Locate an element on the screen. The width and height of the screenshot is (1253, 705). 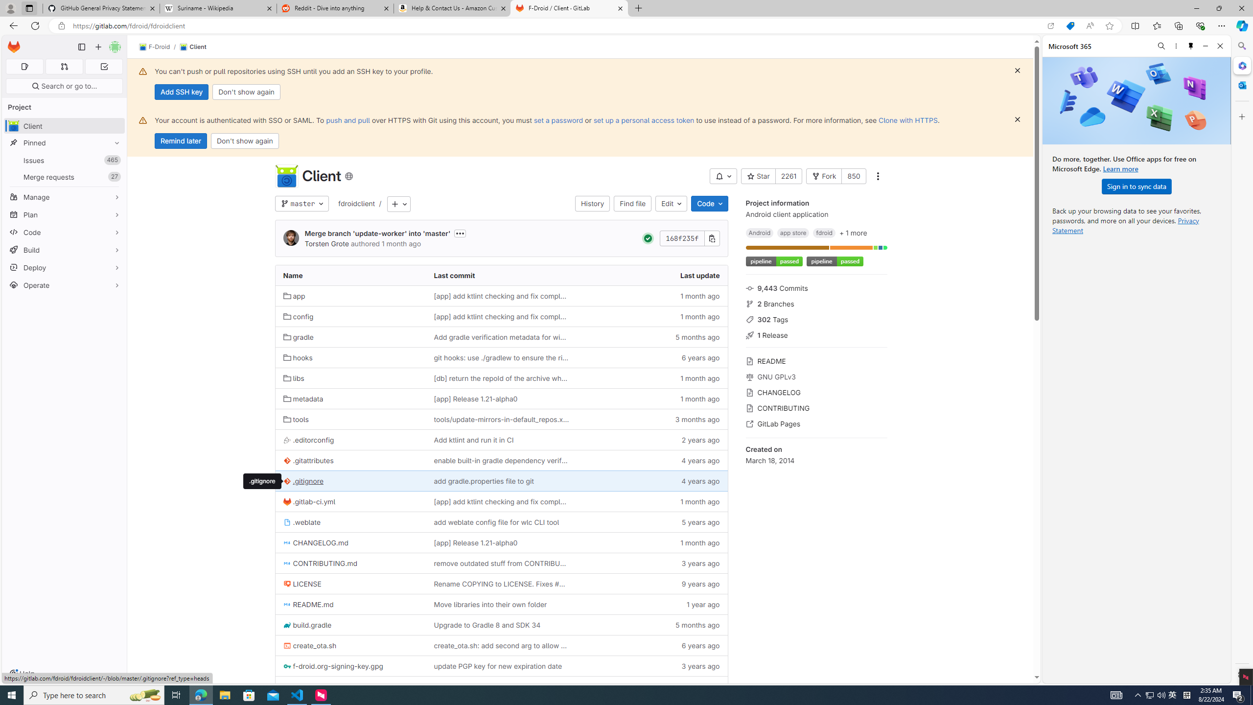
app is located at coordinates (350, 296).